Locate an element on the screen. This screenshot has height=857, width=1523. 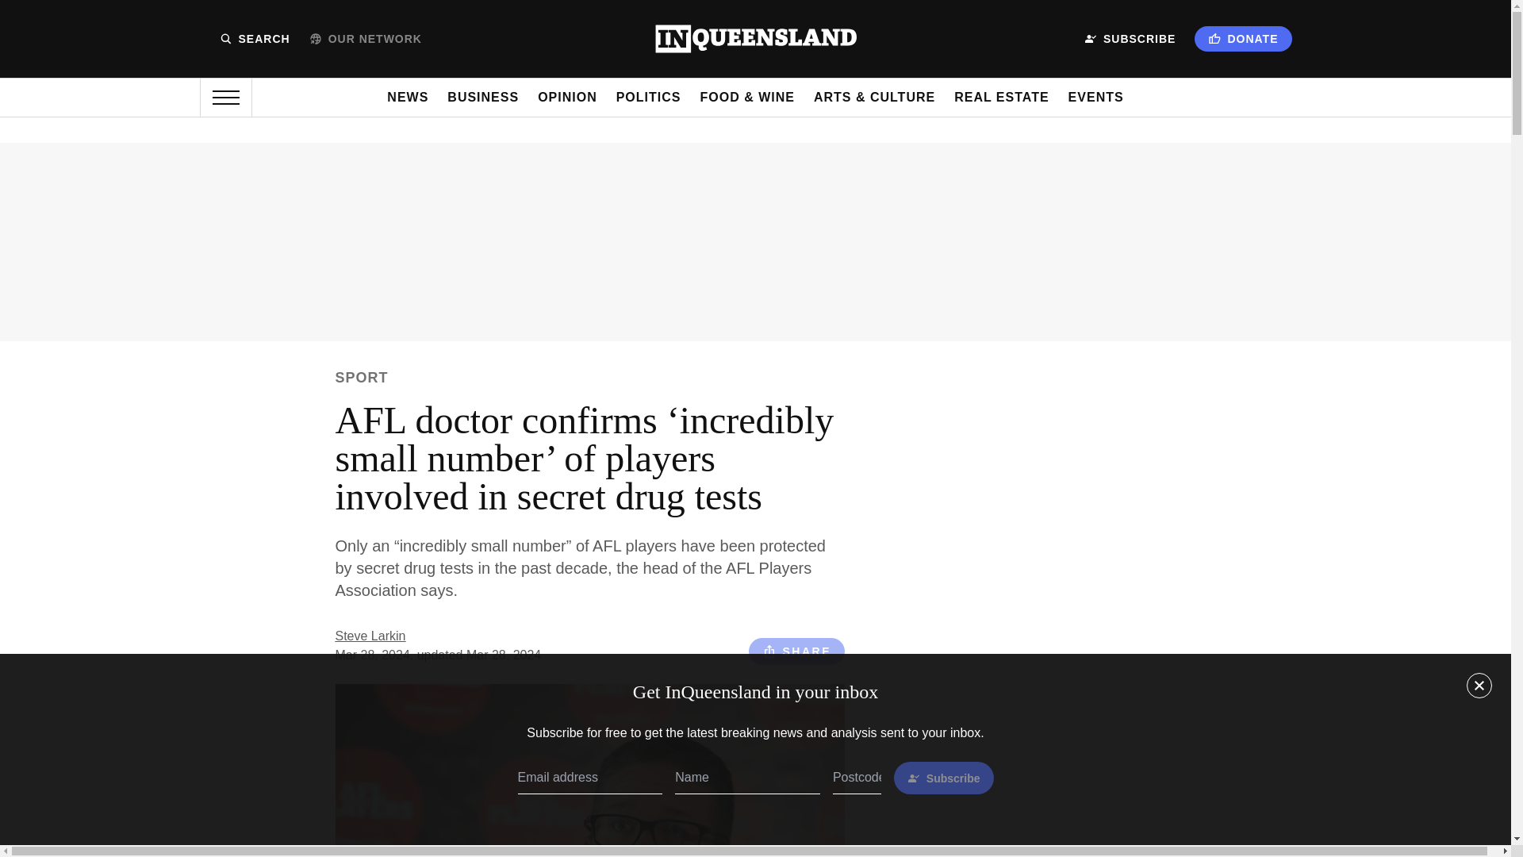
OUR NETWORK is located at coordinates (365, 39).